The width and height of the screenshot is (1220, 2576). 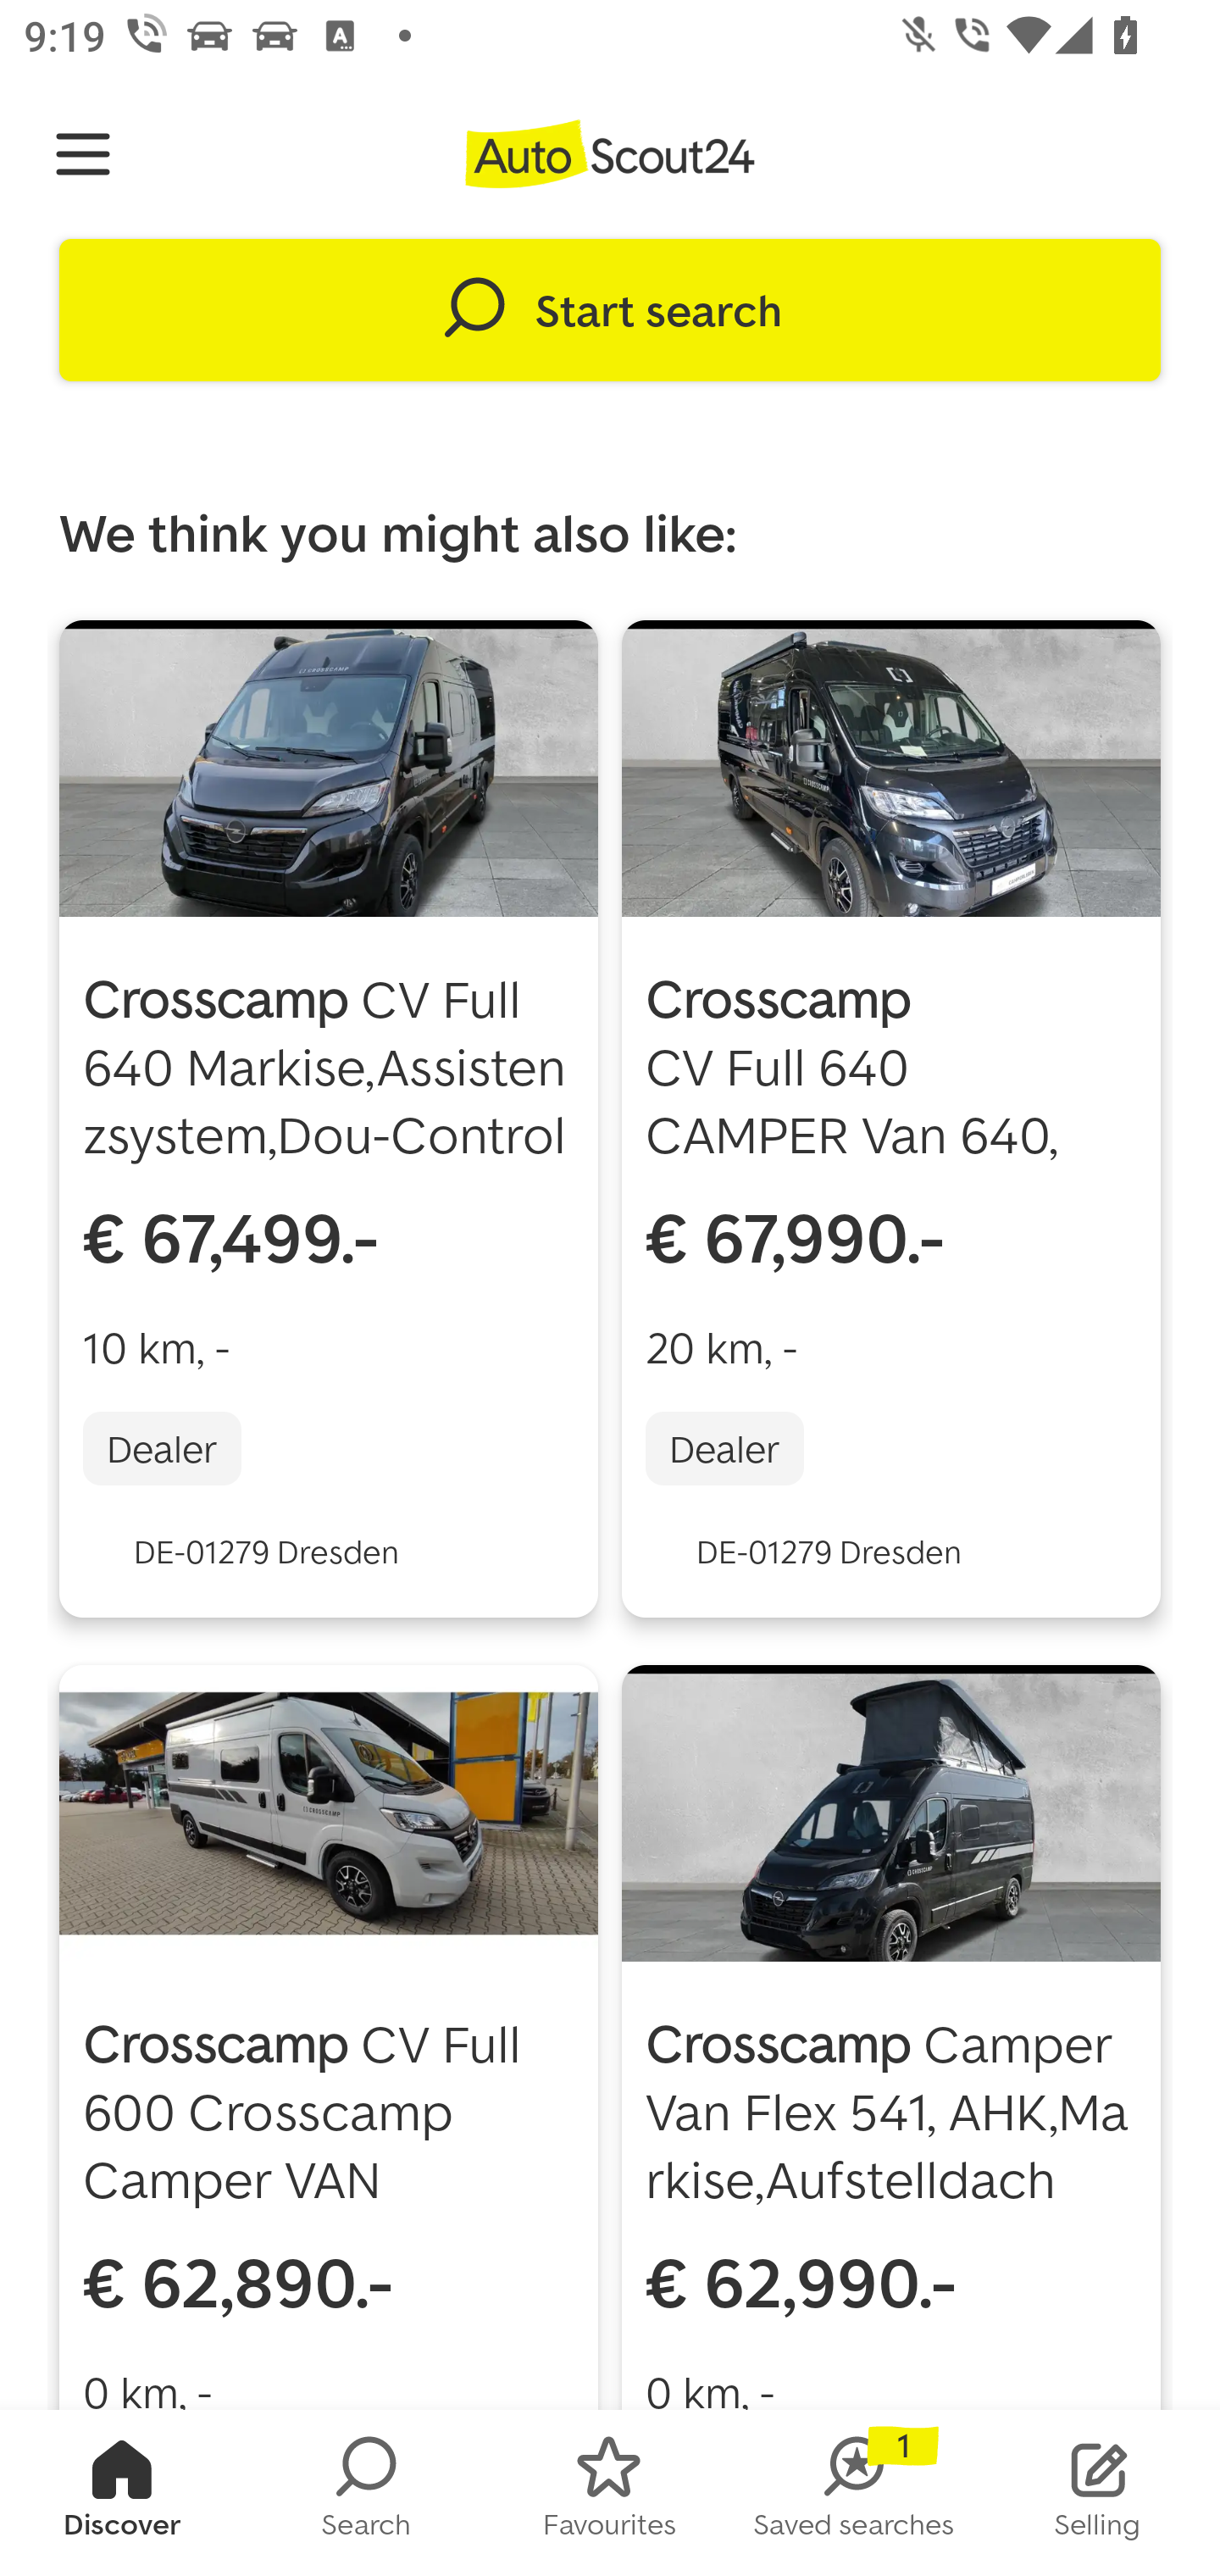 What do you see at coordinates (366, 2493) in the screenshot?
I see `SEARCH Search` at bounding box center [366, 2493].